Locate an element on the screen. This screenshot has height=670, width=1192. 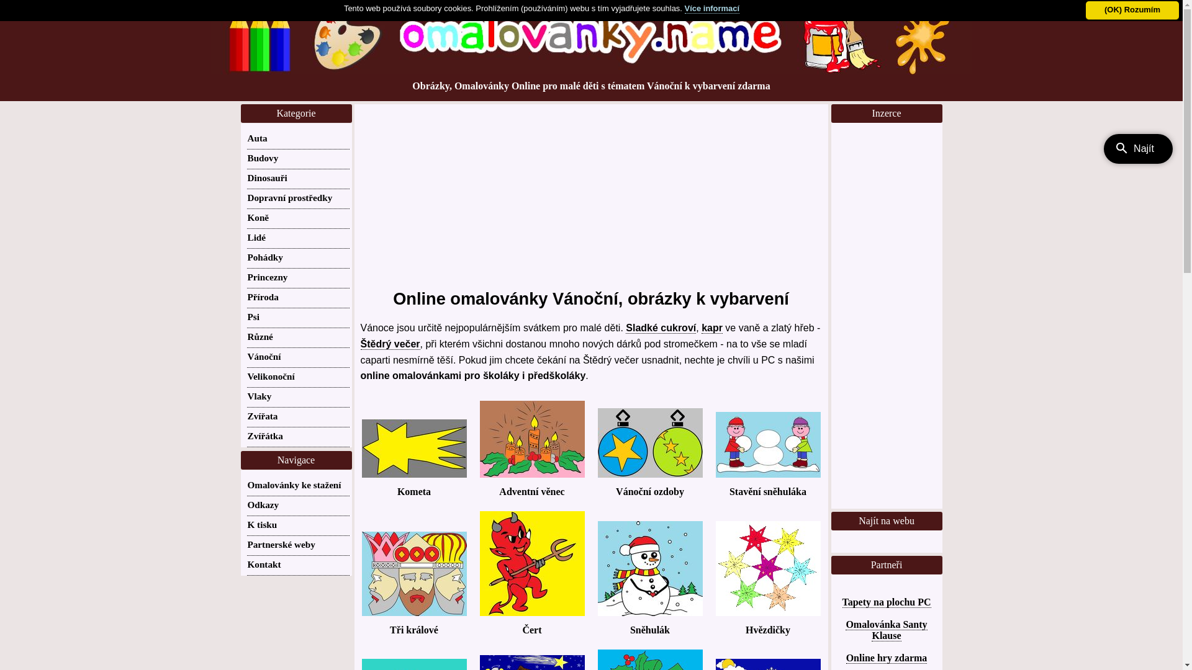
Kometa is located at coordinates (413, 452).